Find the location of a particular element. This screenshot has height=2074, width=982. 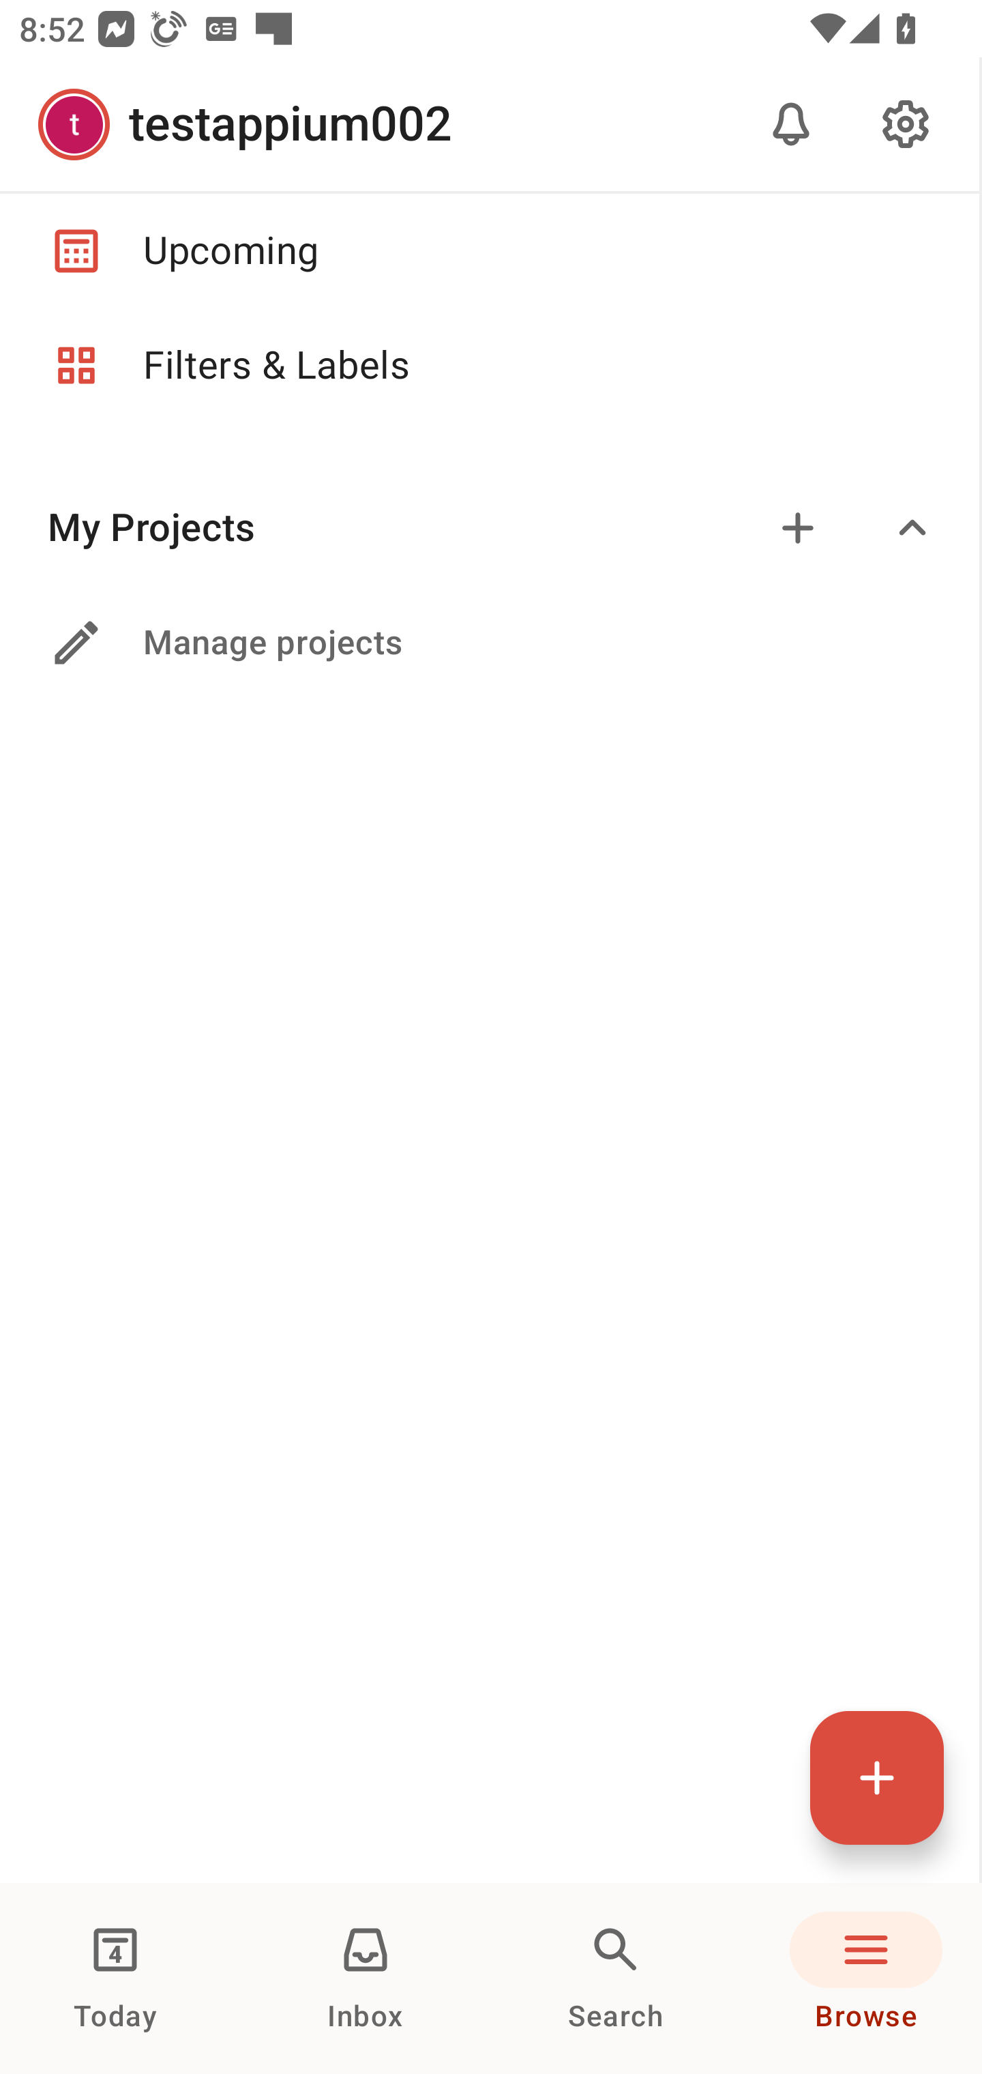

Expand/collapse is located at coordinates (912, 528).